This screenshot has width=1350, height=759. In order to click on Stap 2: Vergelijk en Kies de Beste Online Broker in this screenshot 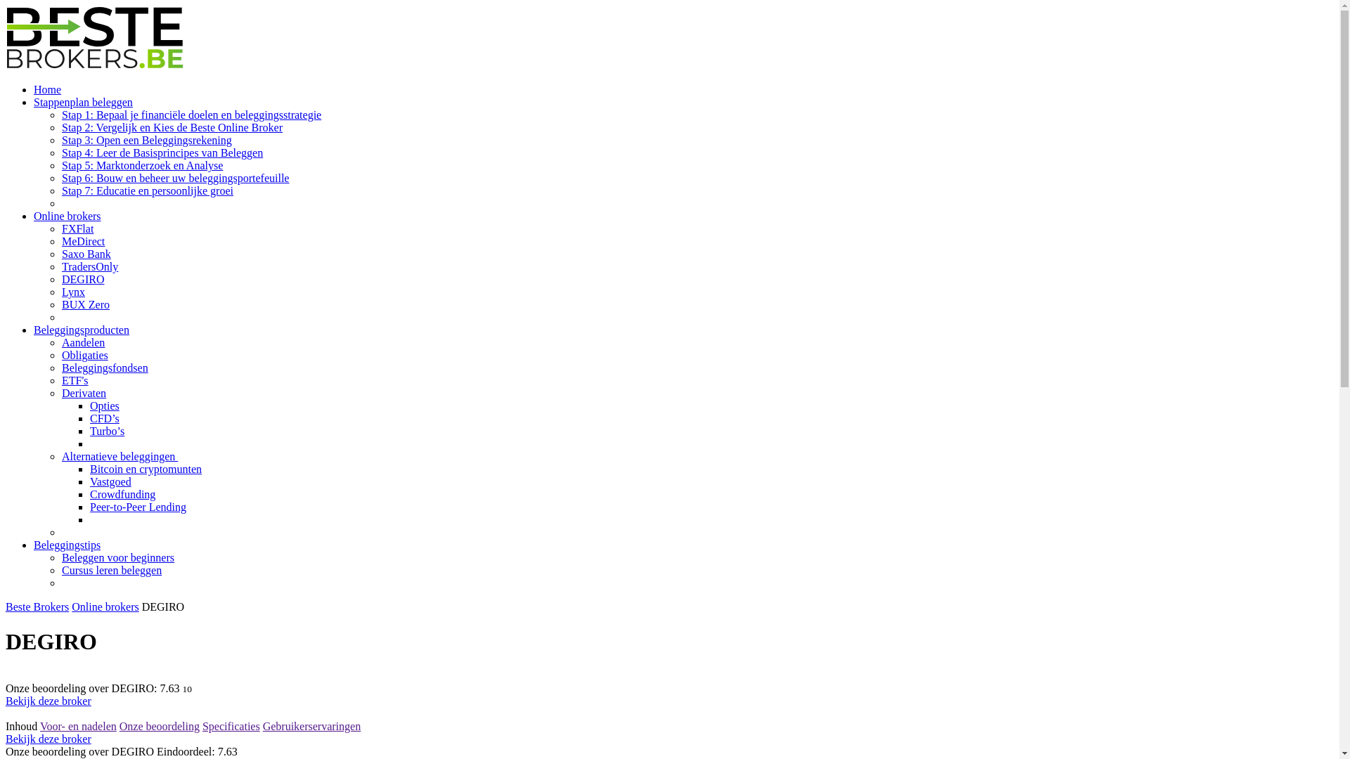, I will do `click(172, 128)`.